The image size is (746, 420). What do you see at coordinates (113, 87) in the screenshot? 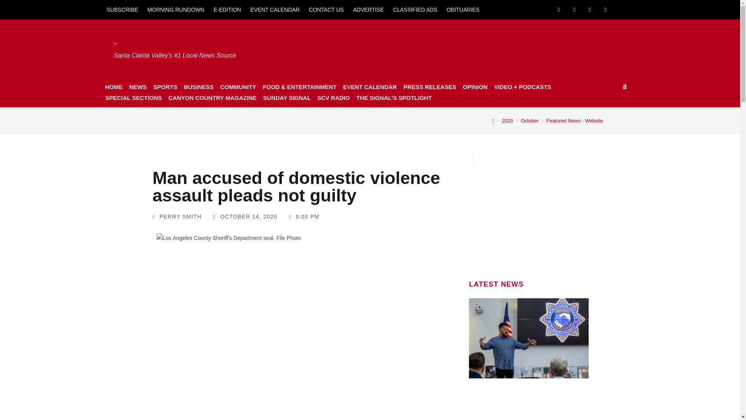
I see `HOME` at bounding box center [113, 87].